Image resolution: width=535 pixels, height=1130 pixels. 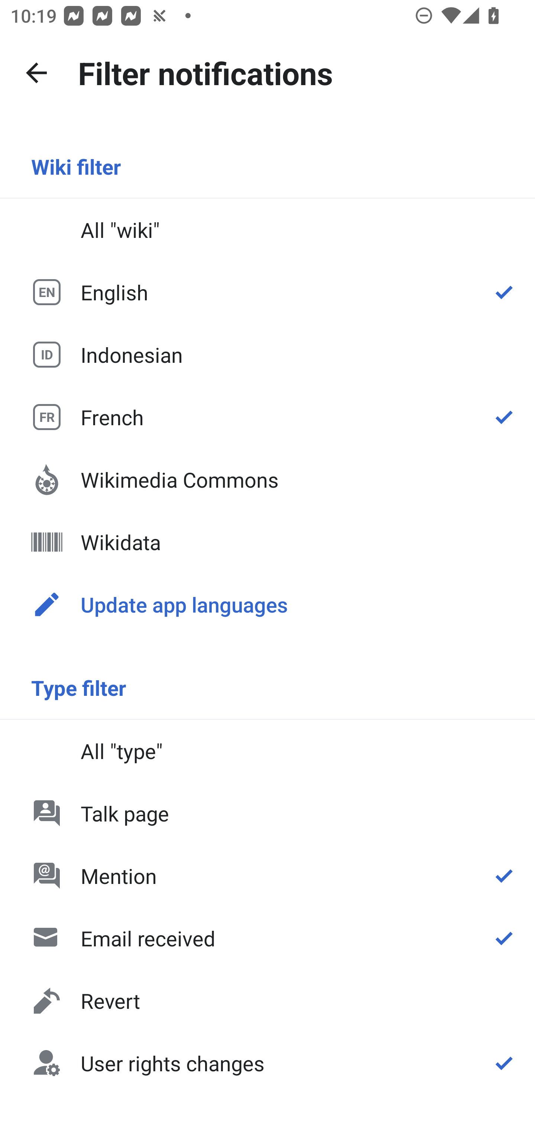 I want to click on Email received, so click(x=267, y=938).